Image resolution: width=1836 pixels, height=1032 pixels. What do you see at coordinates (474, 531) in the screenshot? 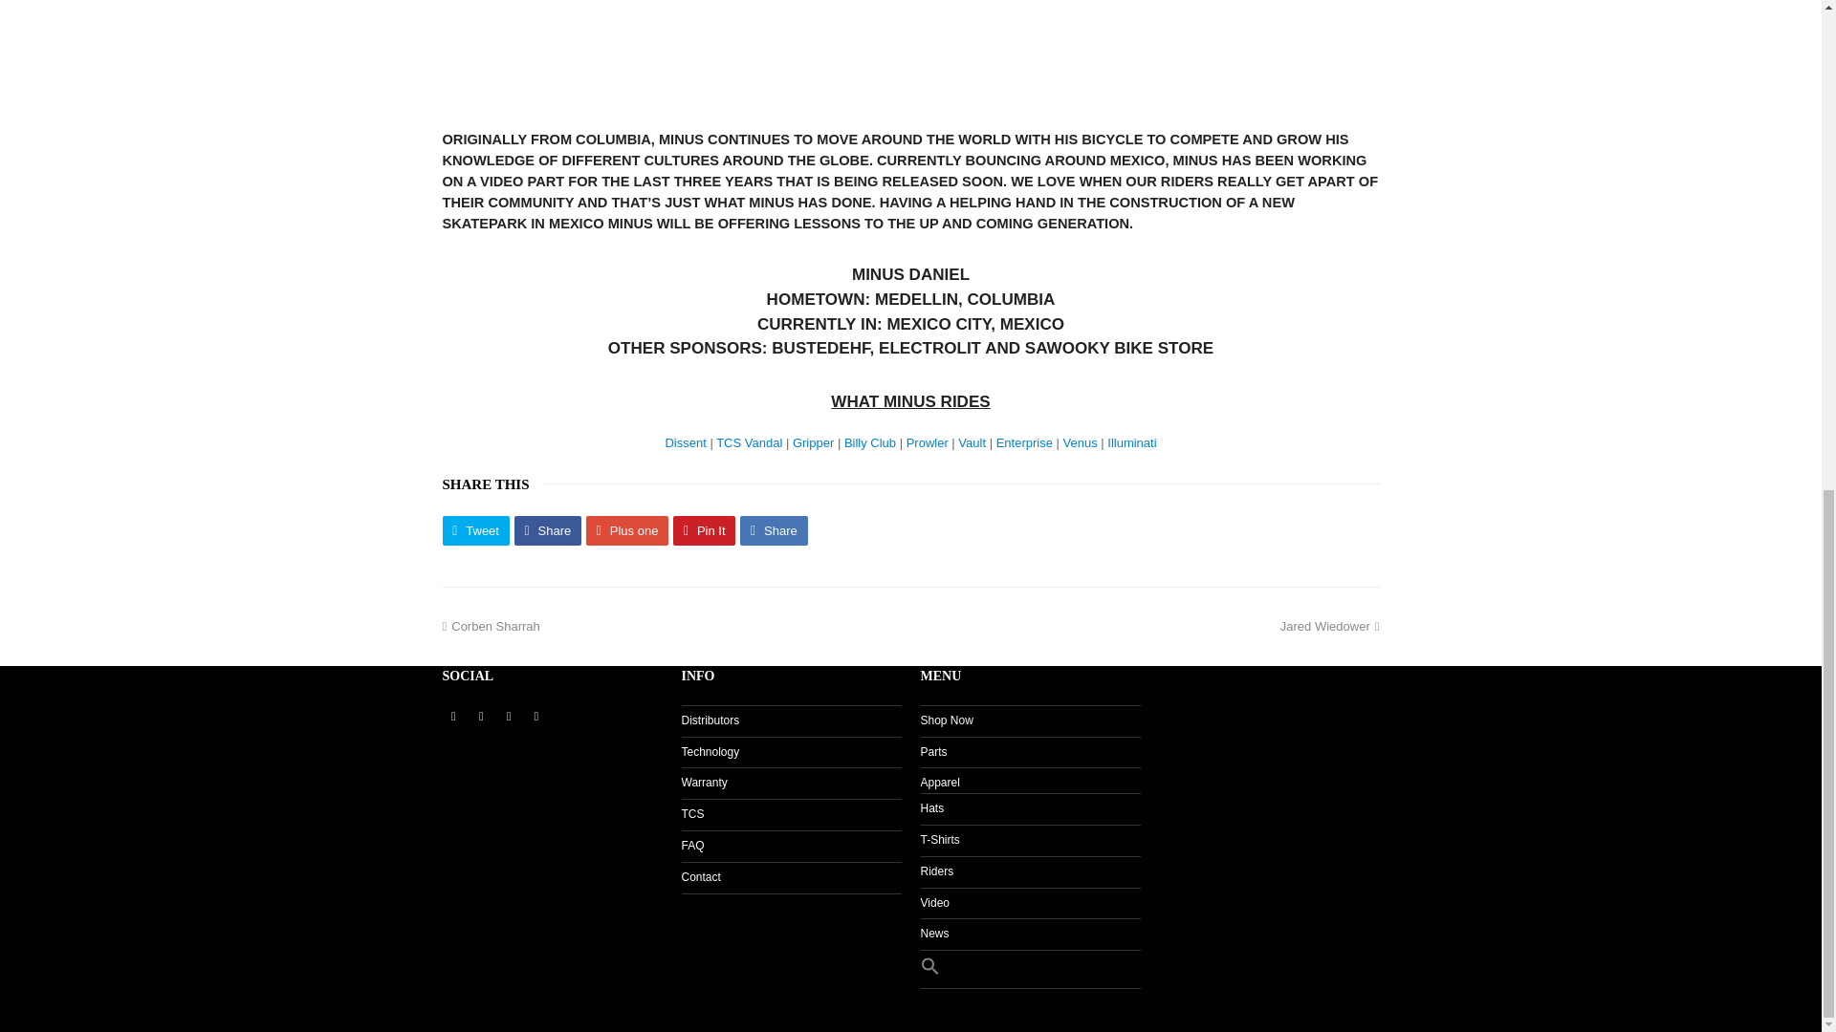
I see `Share on Twitter` at bounding box center [474, 531].